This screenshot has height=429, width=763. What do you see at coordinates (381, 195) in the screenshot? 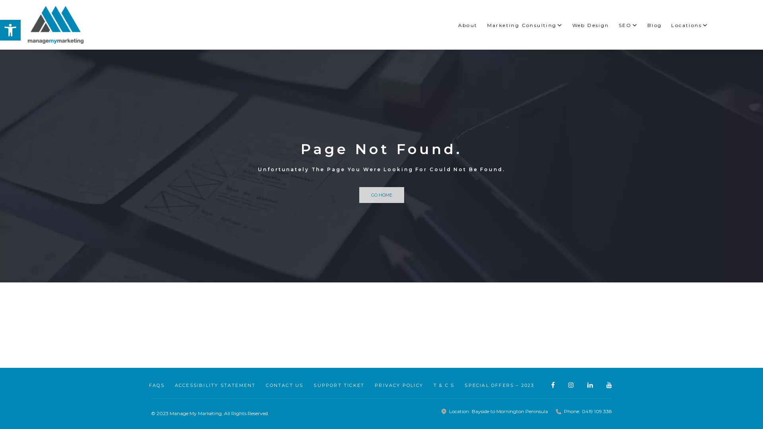
I see `GO HOME` at bounding box center [381, 195].